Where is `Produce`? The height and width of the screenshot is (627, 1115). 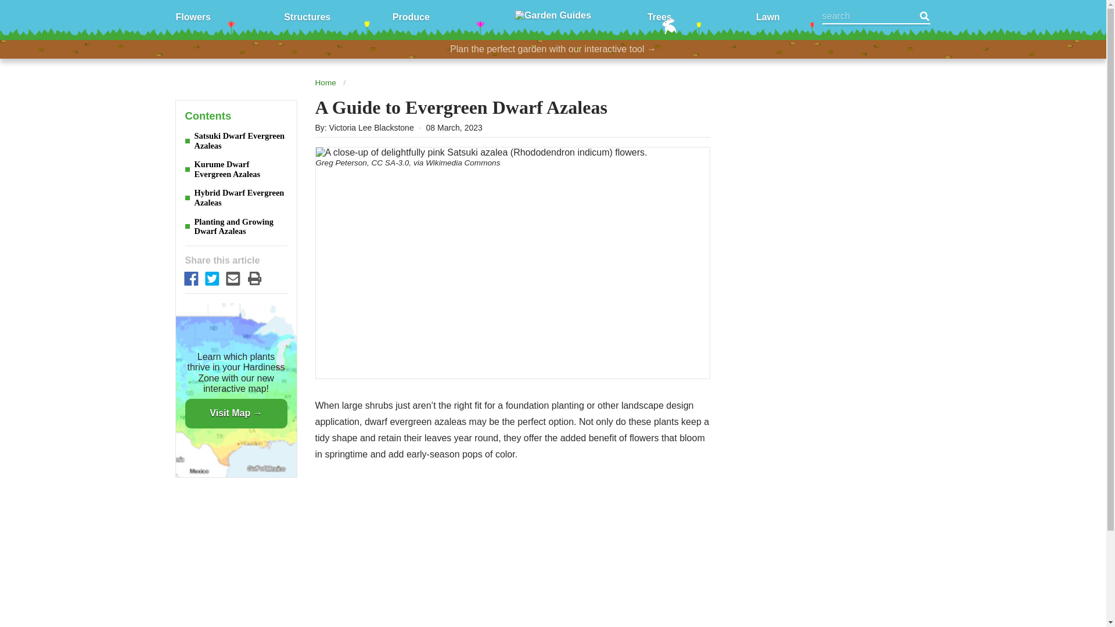 Produce is located at coordinates (411, 16).